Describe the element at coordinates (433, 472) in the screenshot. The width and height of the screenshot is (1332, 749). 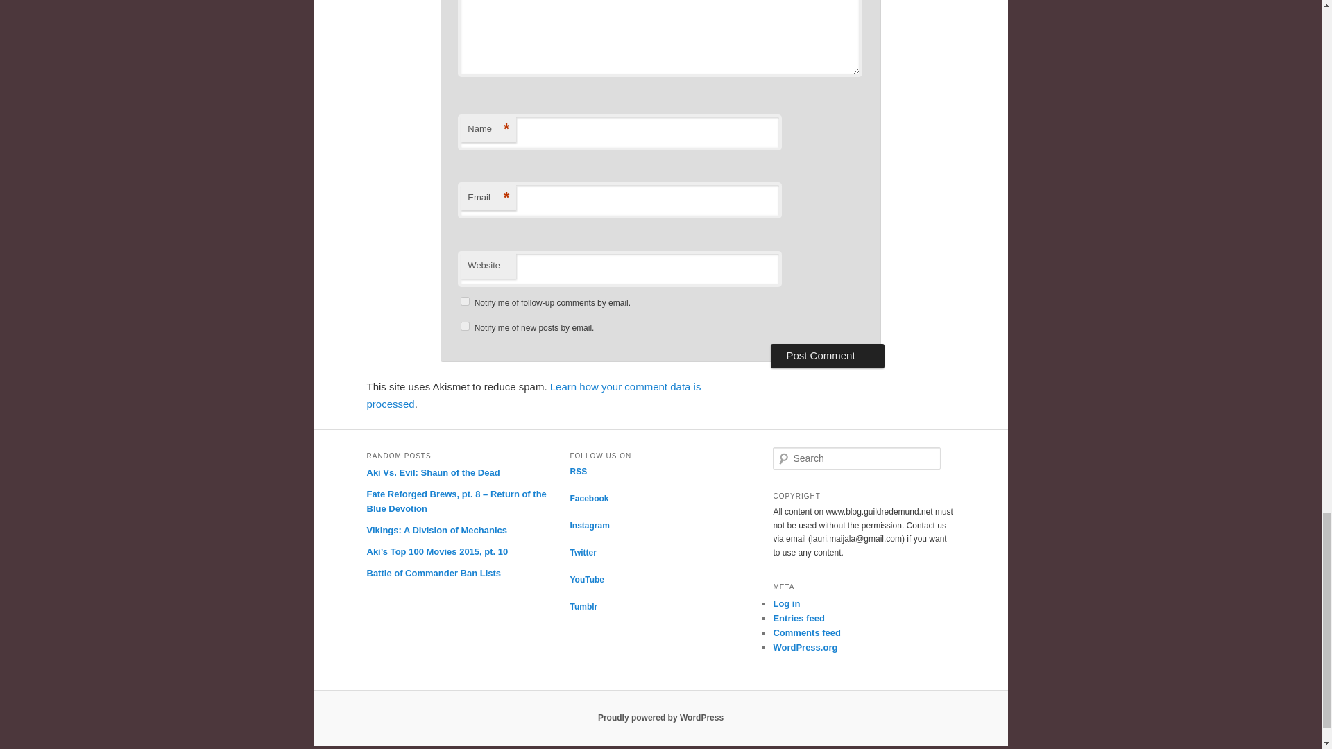
I see `Aki Vs. Evil: Shaun of the Dead` at that location.